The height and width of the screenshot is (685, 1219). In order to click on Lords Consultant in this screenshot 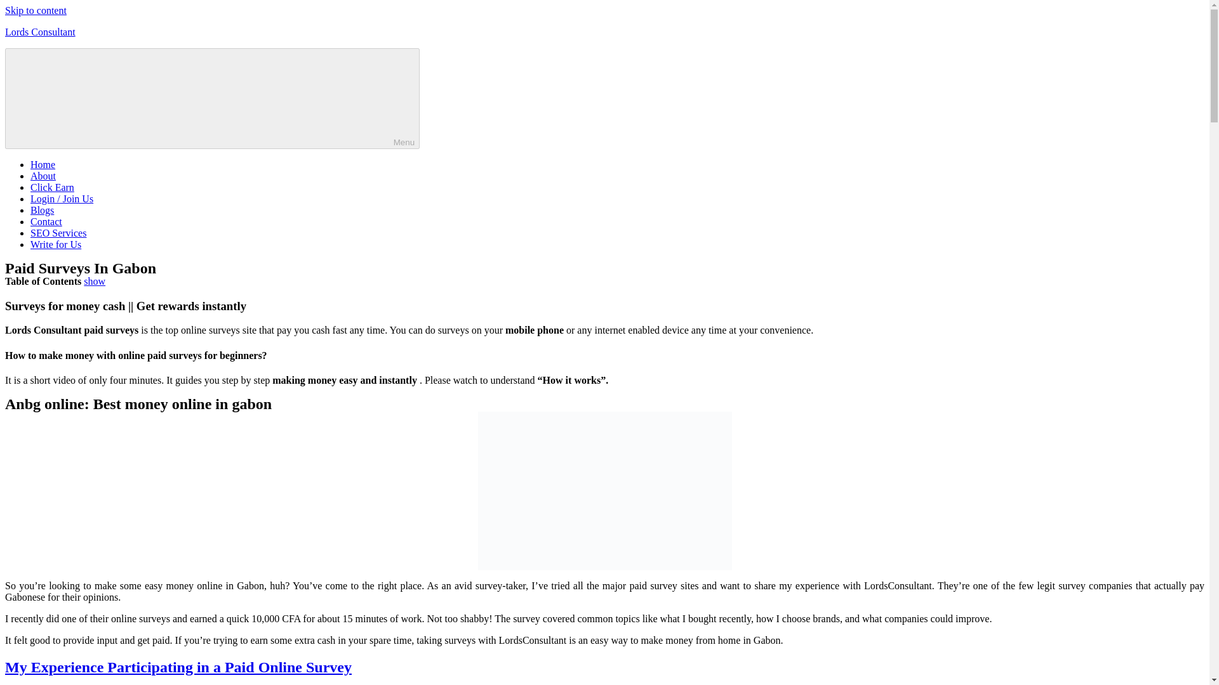, I will do `click(40, 32)`.